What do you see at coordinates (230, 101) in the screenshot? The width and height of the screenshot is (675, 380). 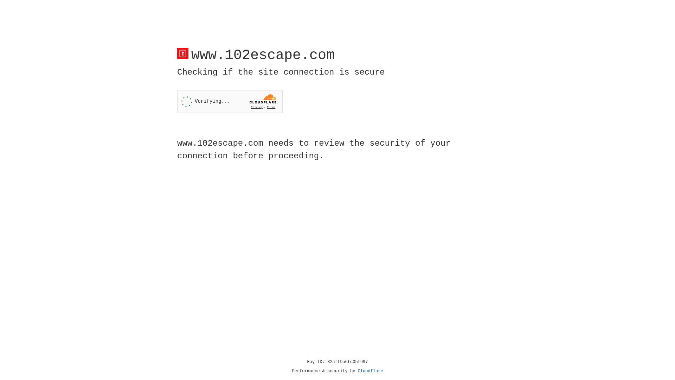 I see `Widget containing a Cloudflare security challenge` at bounding box center [230, 101].